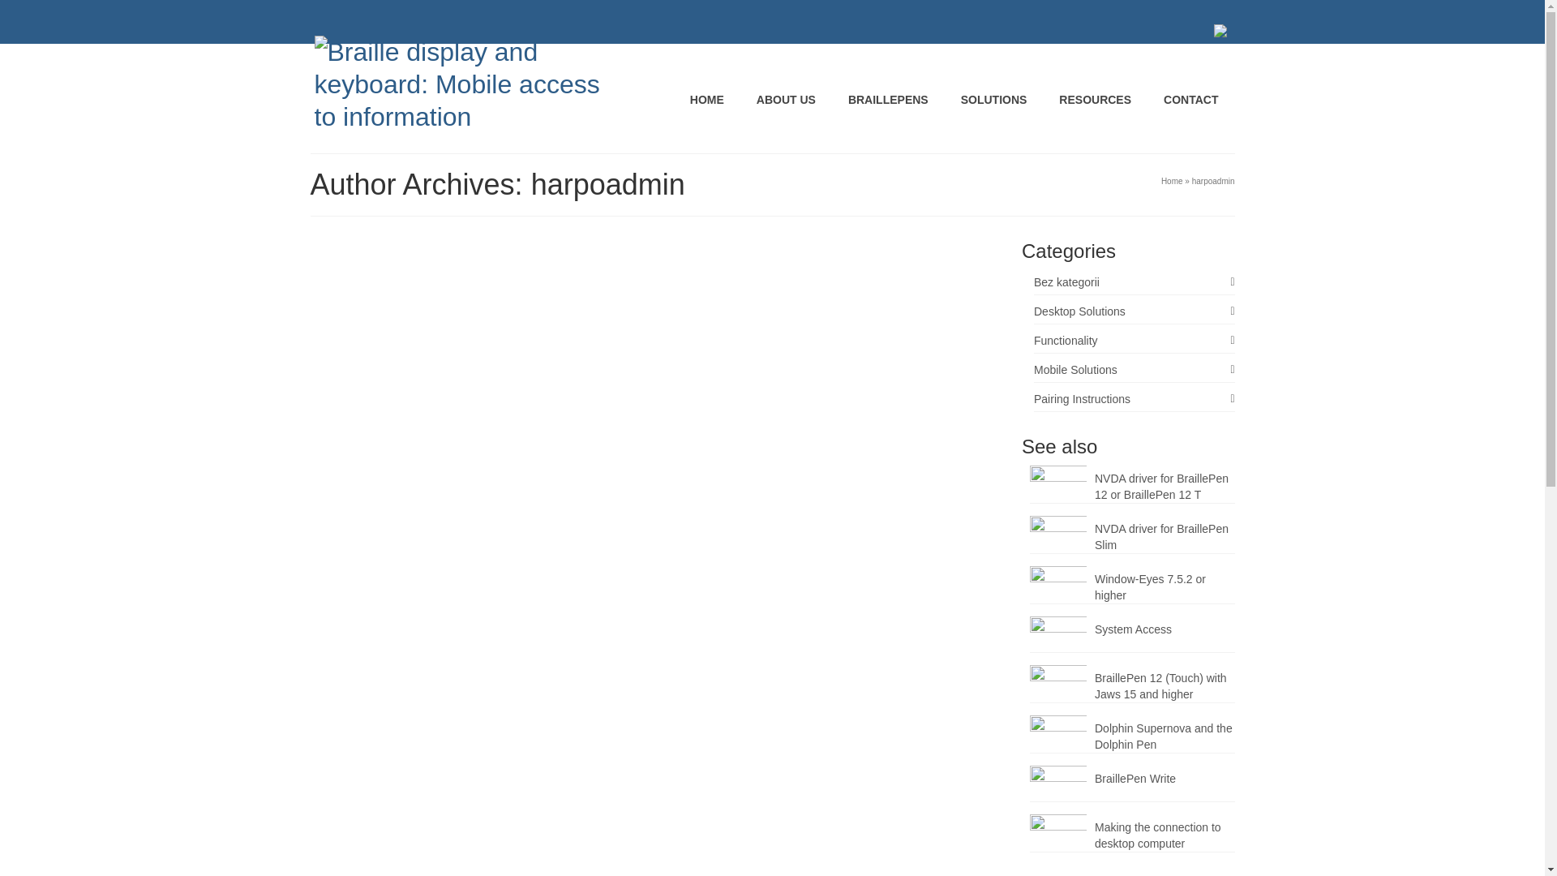  I want to click on NVDA driver for BraillePen Slim, so click(1132, 534).